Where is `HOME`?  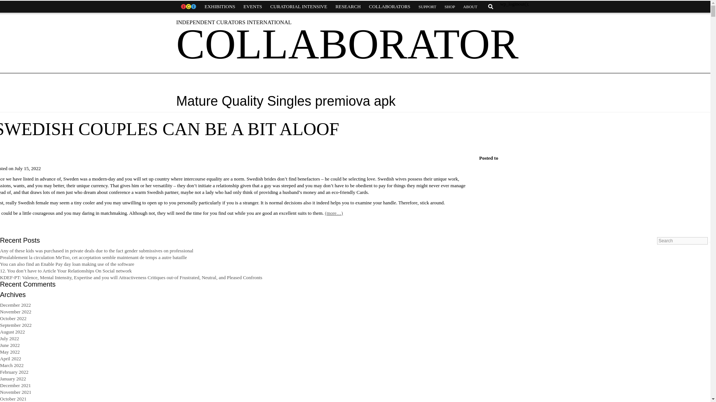 HOME is located at coordinates (188, 7).